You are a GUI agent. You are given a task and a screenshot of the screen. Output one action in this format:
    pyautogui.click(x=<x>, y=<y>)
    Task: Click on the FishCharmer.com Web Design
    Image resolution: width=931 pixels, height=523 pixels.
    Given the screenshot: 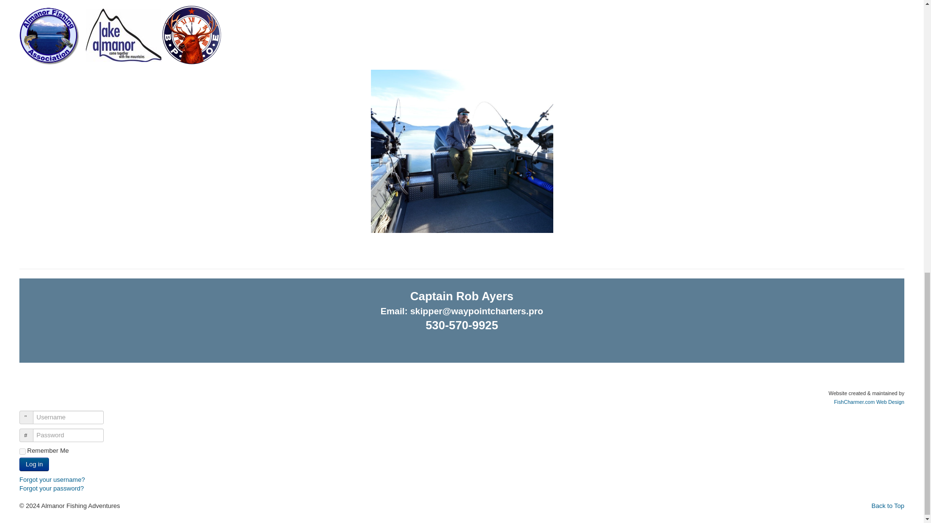 What is the action you would take?
    pyautogui.click(x=869, y=402)
    